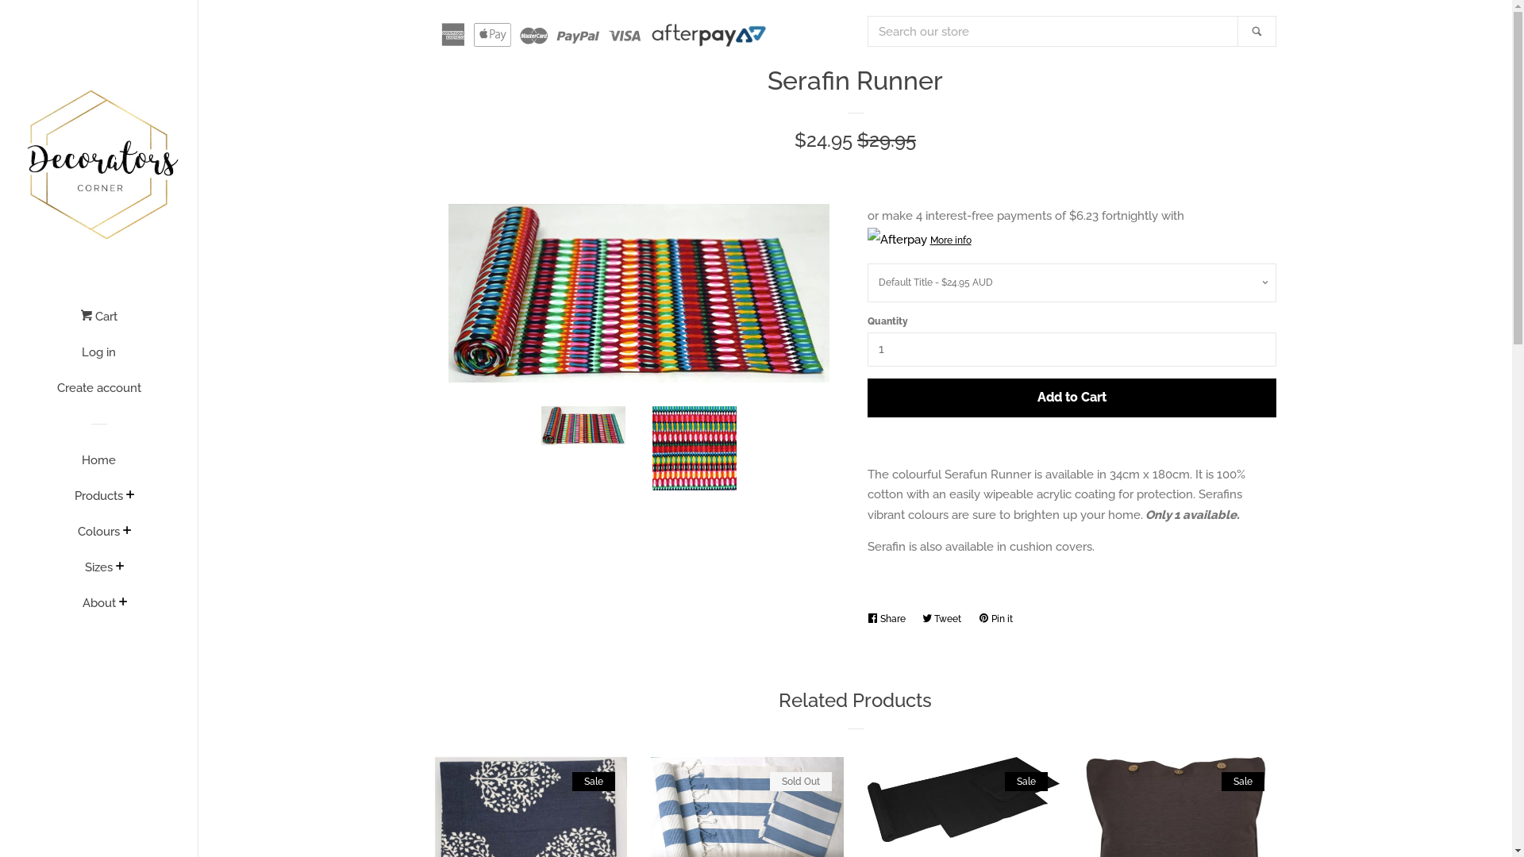 The height and width of the screenshot is (857, 1524). I want to click on Share
Share on Facebook, so click(890, 619).